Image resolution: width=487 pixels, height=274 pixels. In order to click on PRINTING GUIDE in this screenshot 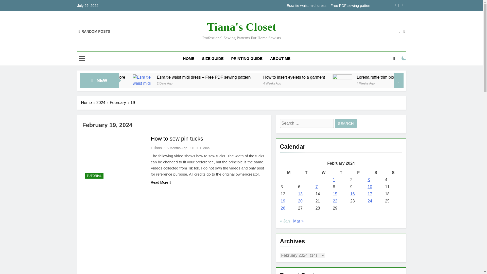, I will do `click(247, 59)`.